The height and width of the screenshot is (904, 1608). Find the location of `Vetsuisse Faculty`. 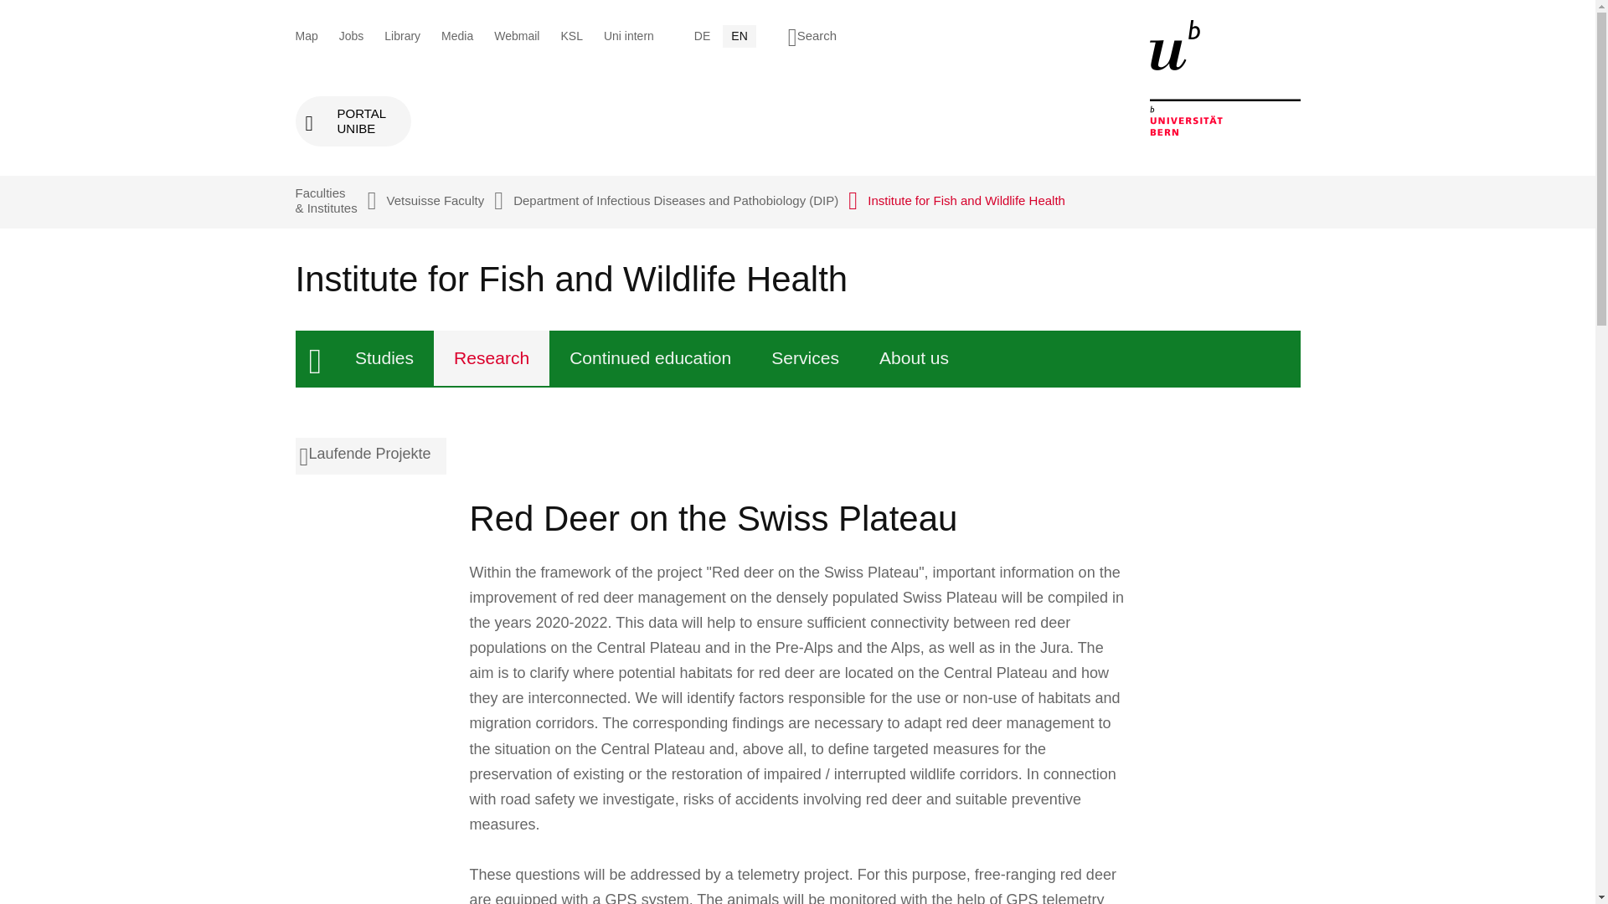

Vetsuisse Faculty is located at coordinates (435, 201).